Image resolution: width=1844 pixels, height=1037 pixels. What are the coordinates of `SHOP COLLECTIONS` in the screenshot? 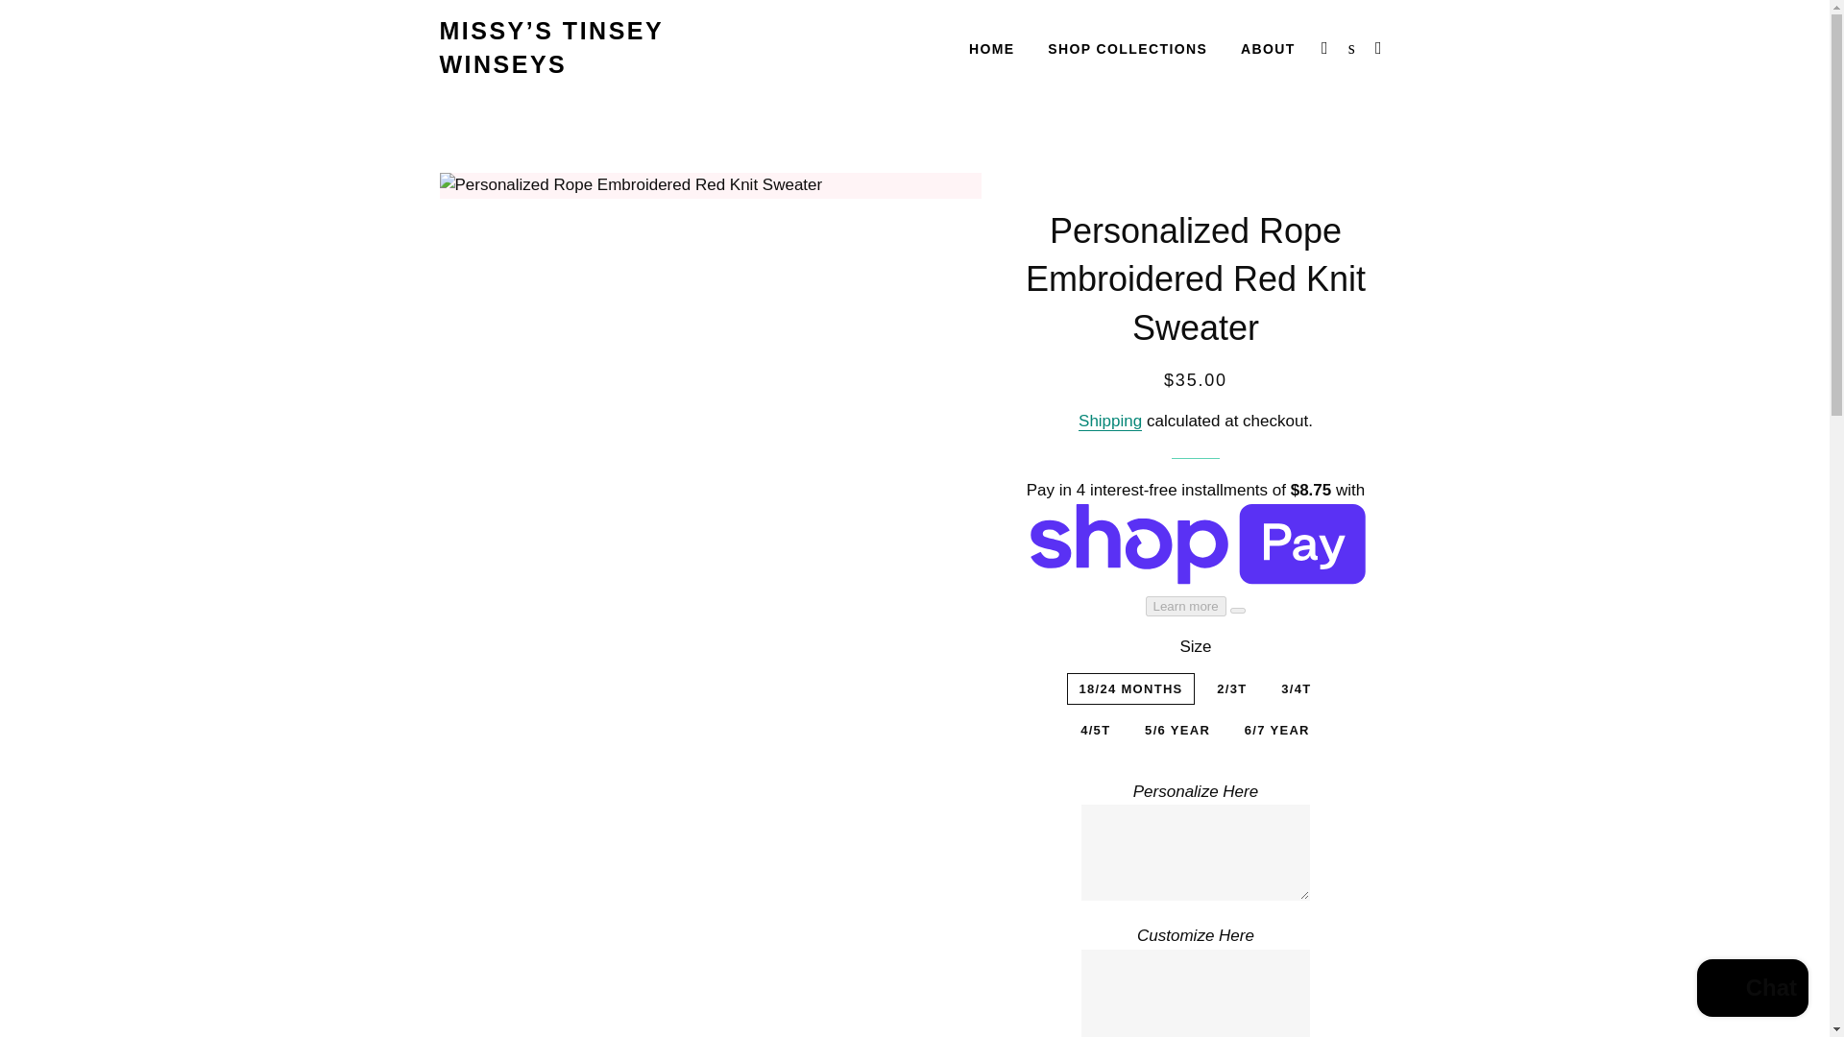 It's located at (1127, 49).